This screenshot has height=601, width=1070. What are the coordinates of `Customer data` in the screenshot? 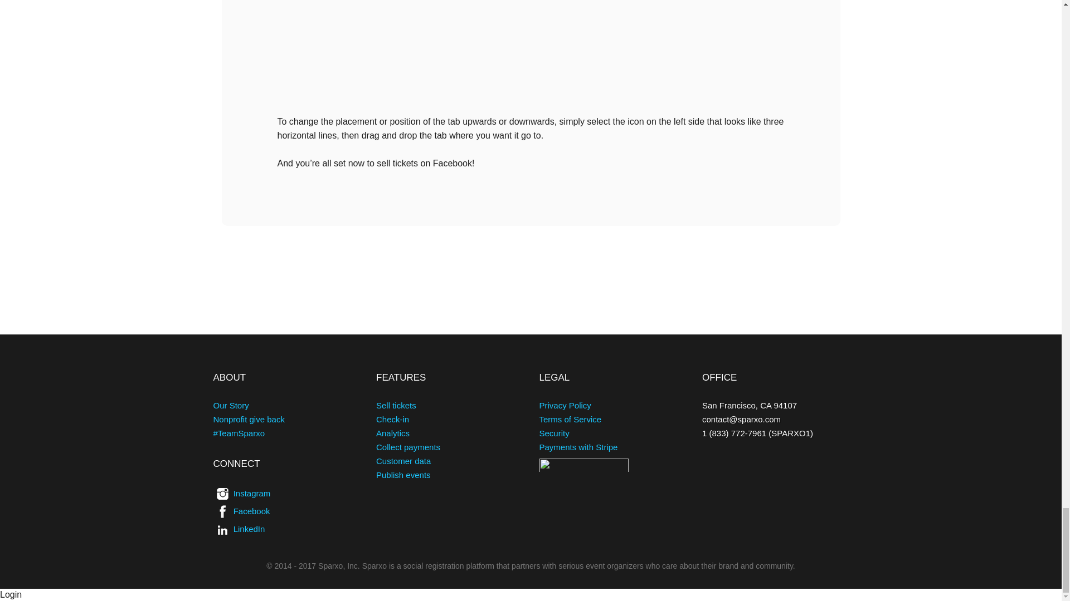 It's located at (403, 461).